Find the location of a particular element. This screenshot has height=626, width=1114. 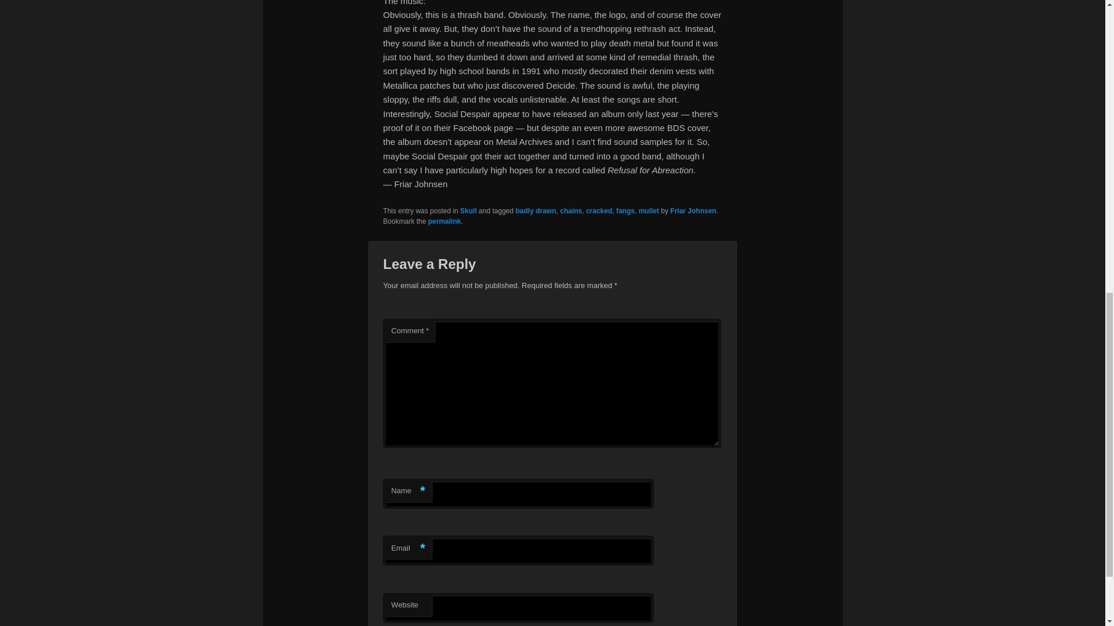

cracked is located at coordinates (599, 211).